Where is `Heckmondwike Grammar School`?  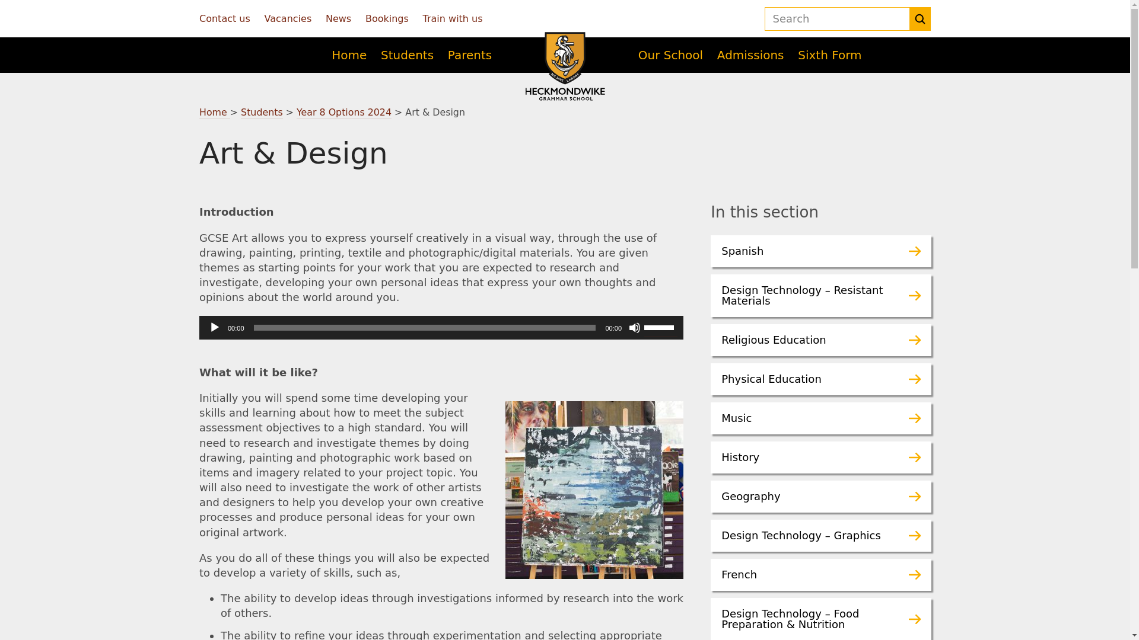 Heckmondwike Grammar School is located at coordinates (565, 66).